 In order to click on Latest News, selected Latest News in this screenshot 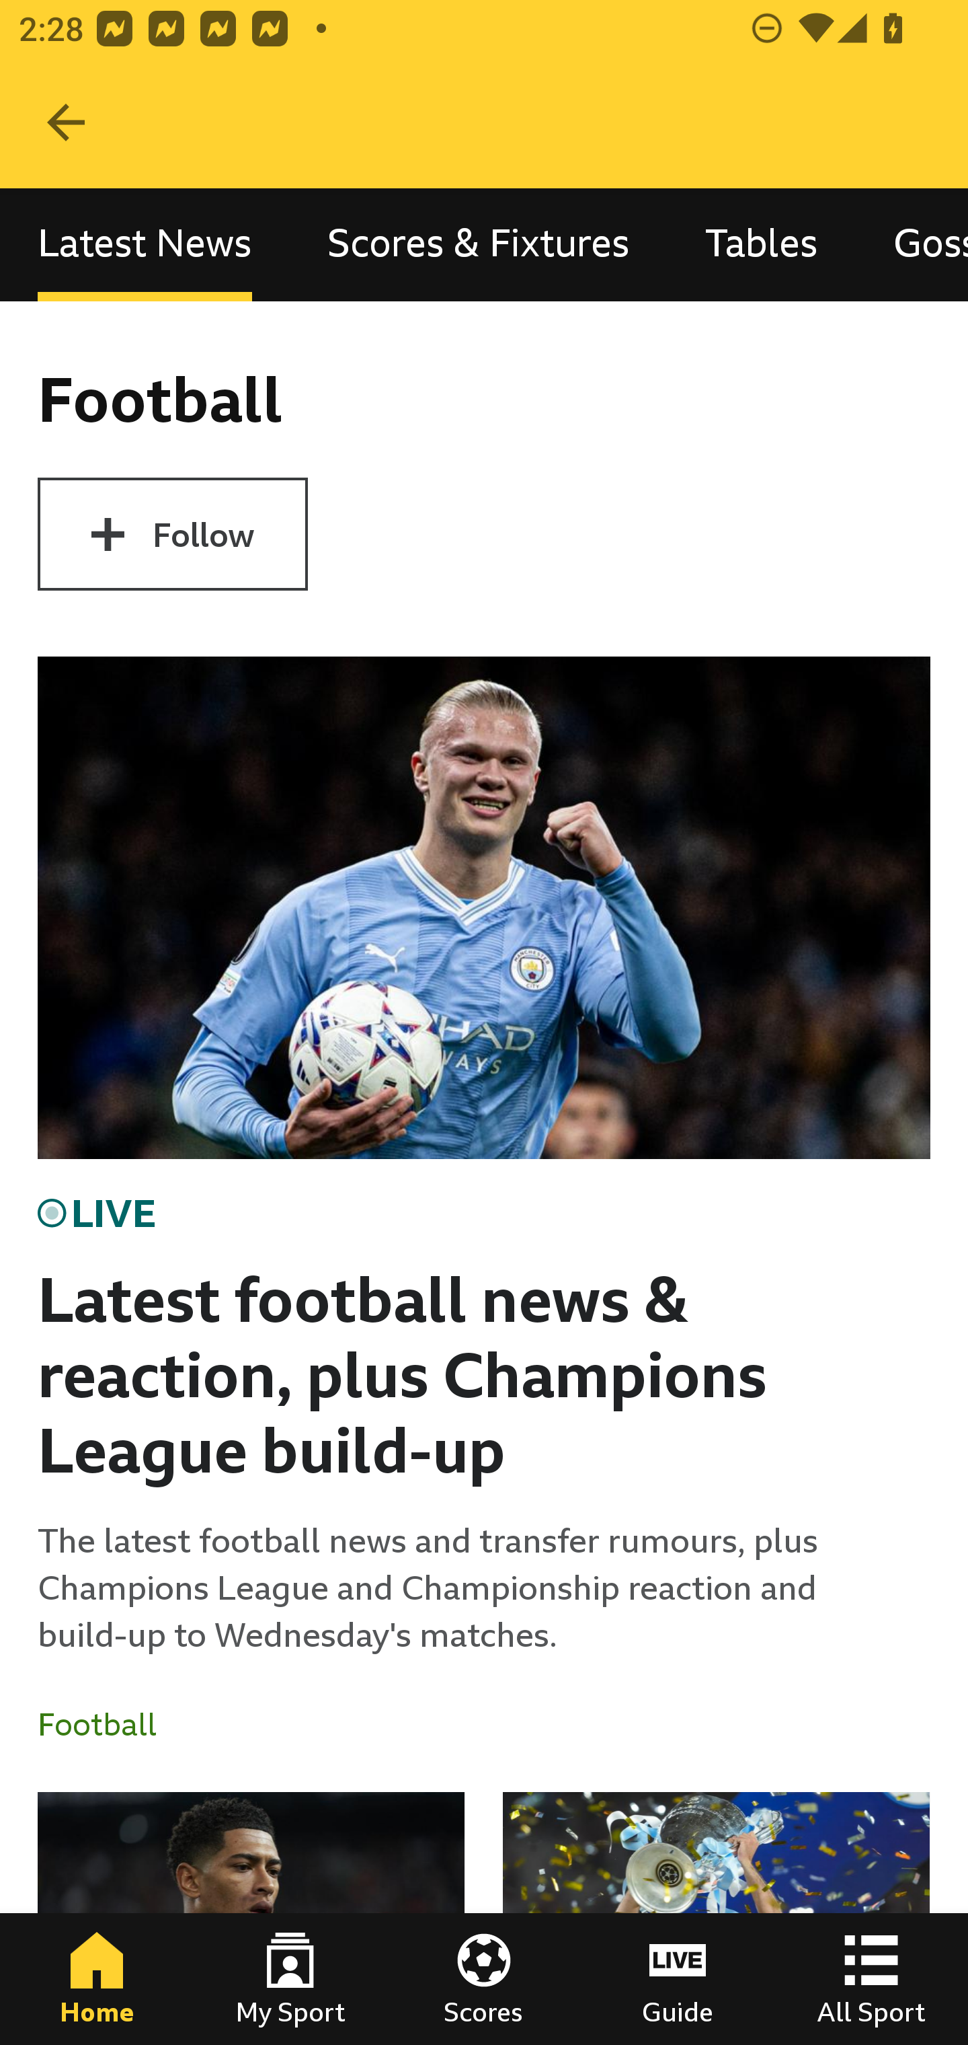, I will do `click(145, 244)`.